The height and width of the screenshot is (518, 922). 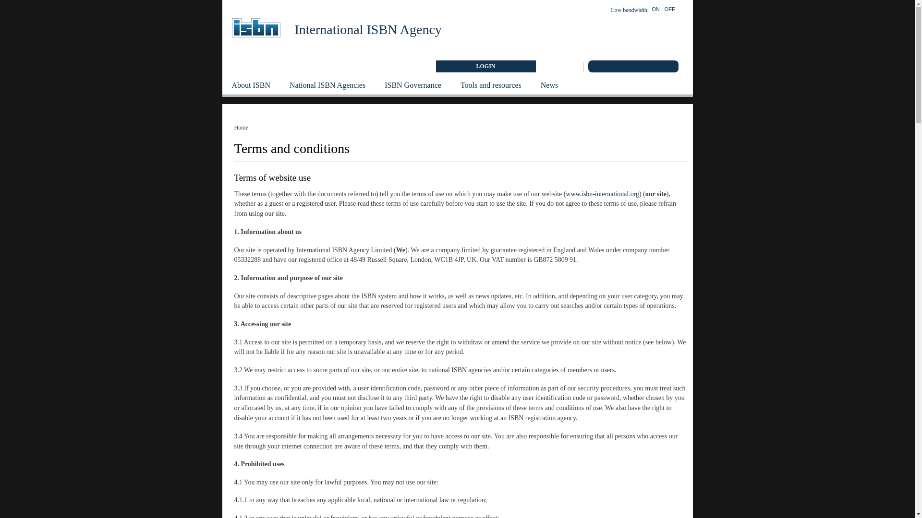 What do you see at coordinates (669, 8) in the screenshot?
I see `OFF` at bounding box center [669, 8].